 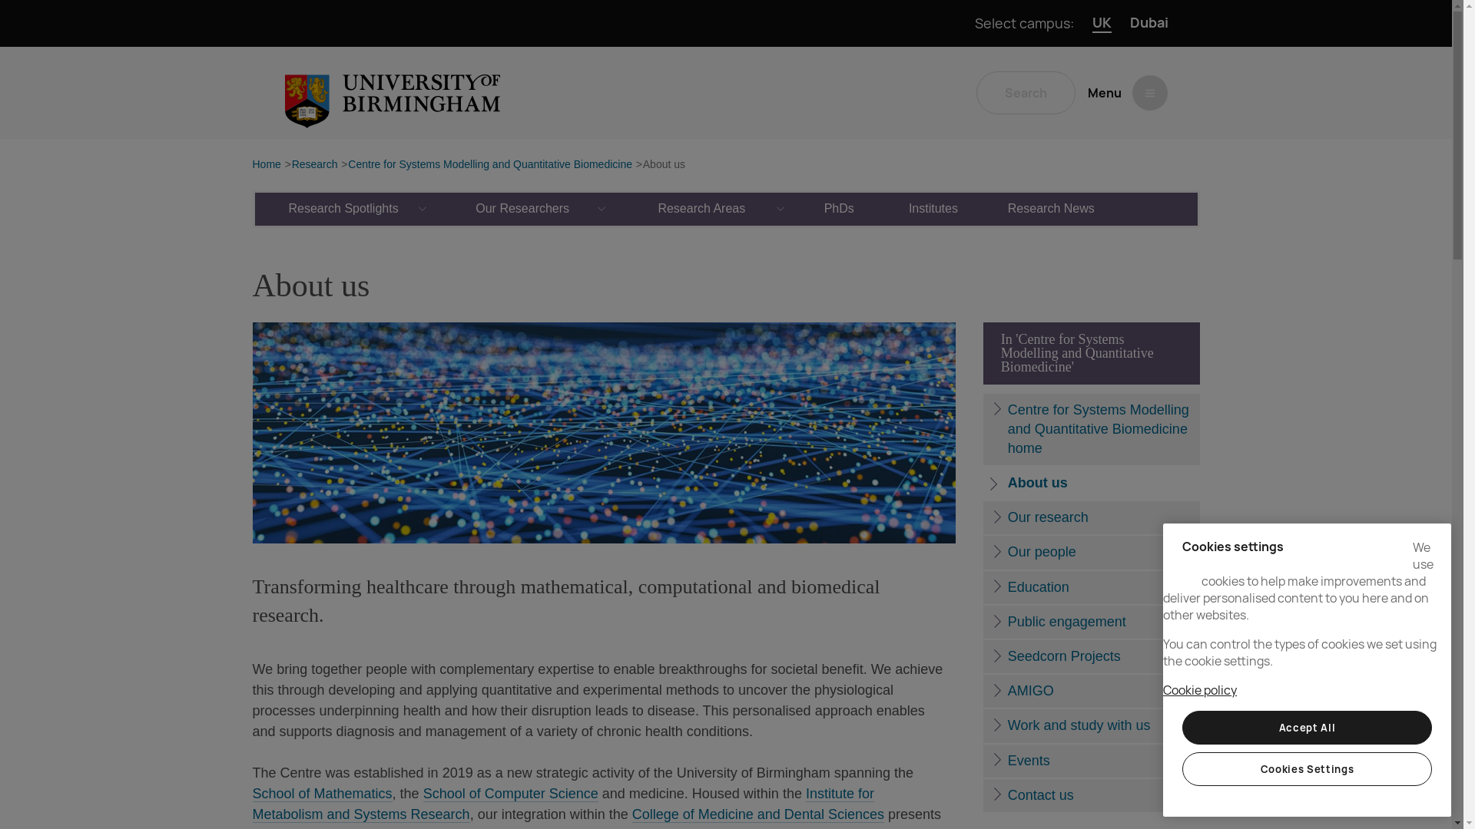 What do you see at coordinates (266, 165) in the screenshot?
I see `Home` at bounding box center [266, 165].